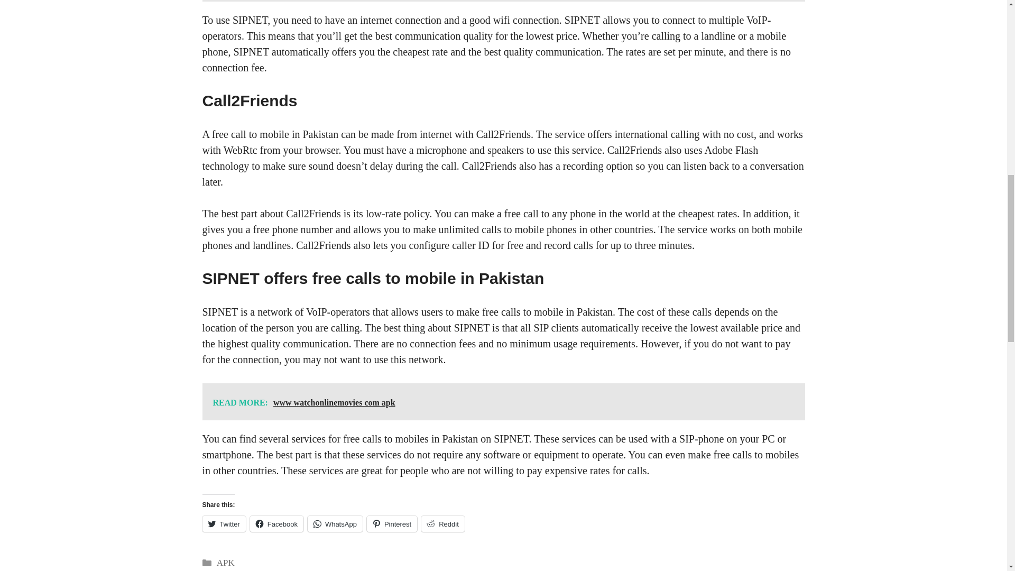 The width and height of the screenshot is (1015, 571). I want to click on Click to share on Facebook, so click(276, 523).